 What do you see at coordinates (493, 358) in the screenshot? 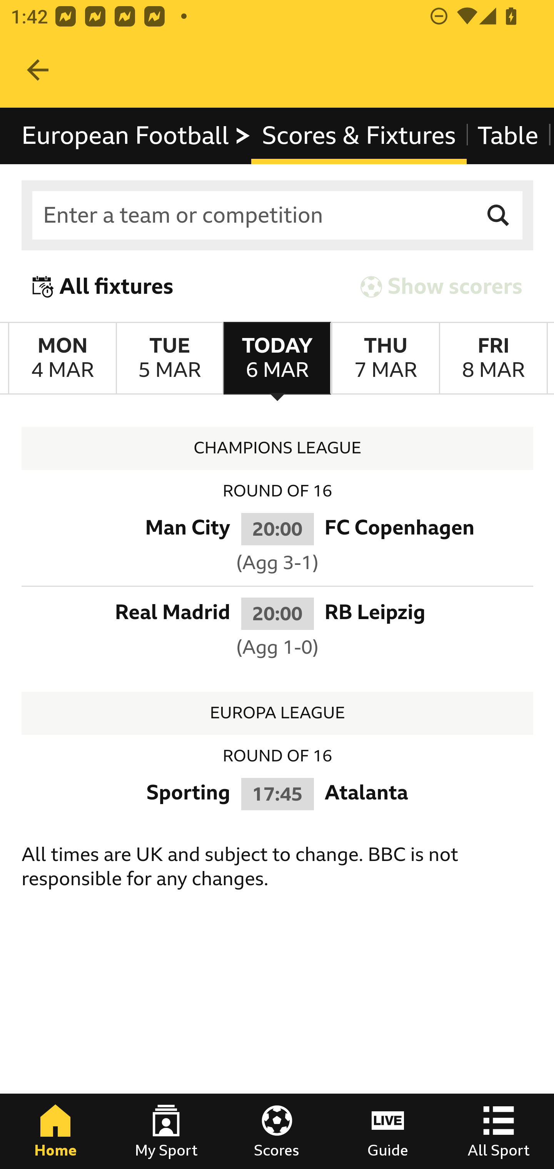
I see `FridayMarch 8th Friday March 8th` at bounding box center [493, 358].